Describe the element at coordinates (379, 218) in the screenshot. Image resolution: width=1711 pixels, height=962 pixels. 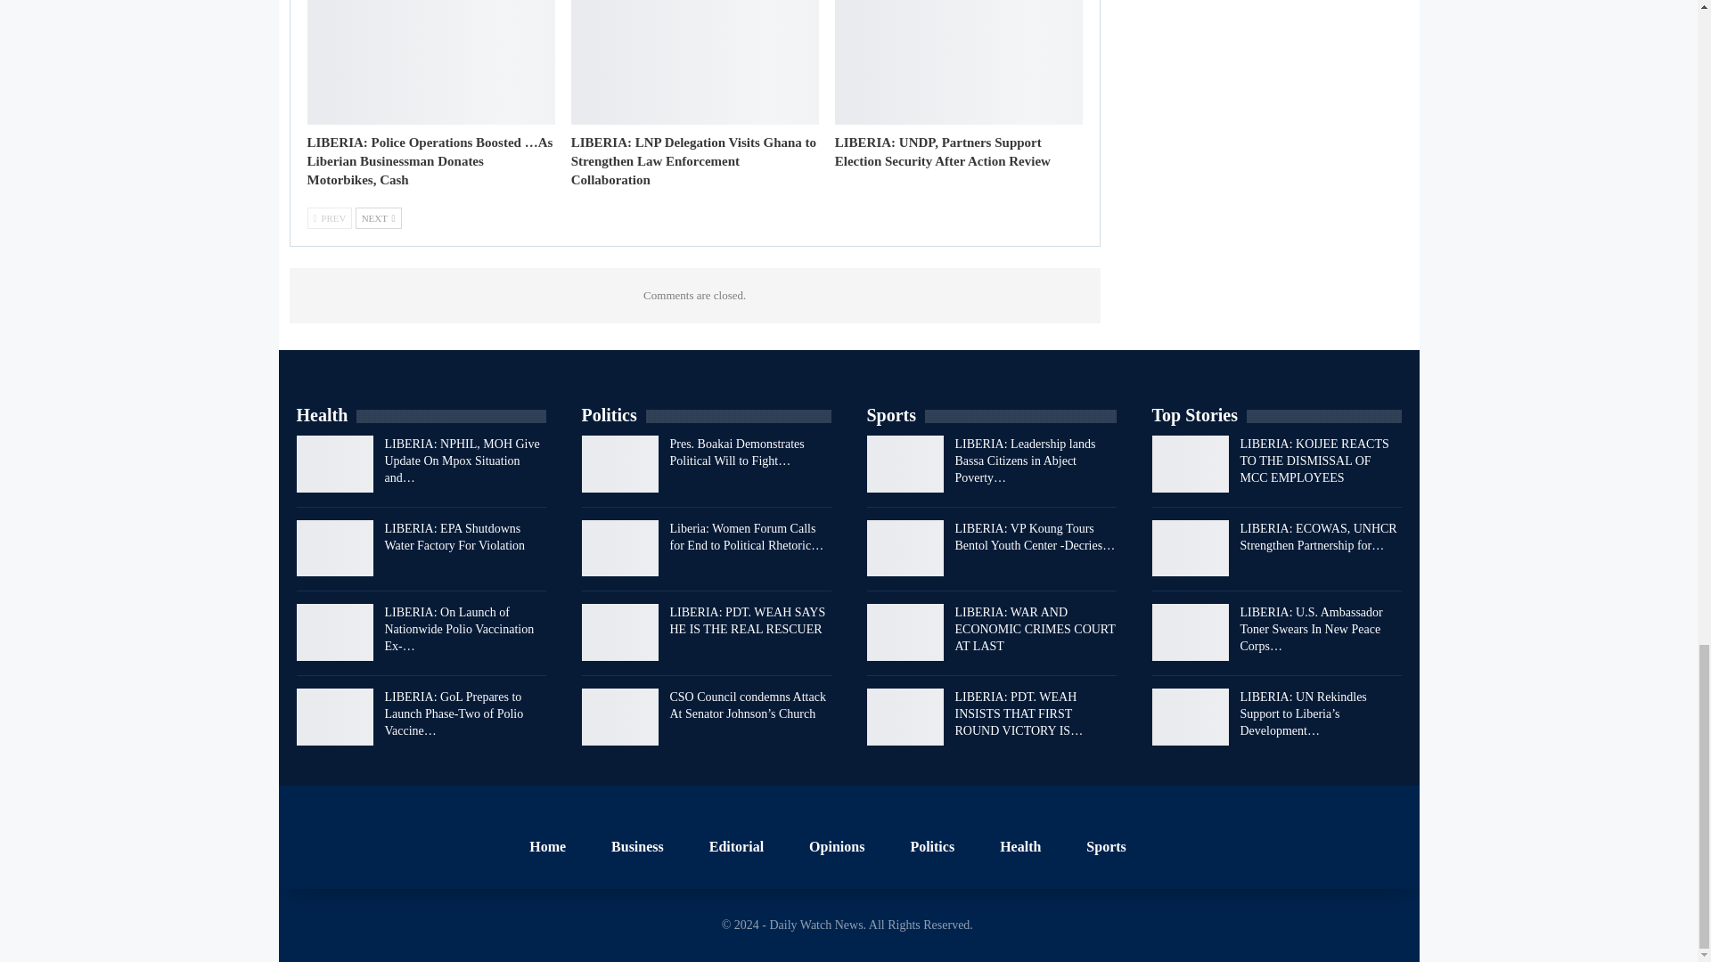
I see `Next` at that location.